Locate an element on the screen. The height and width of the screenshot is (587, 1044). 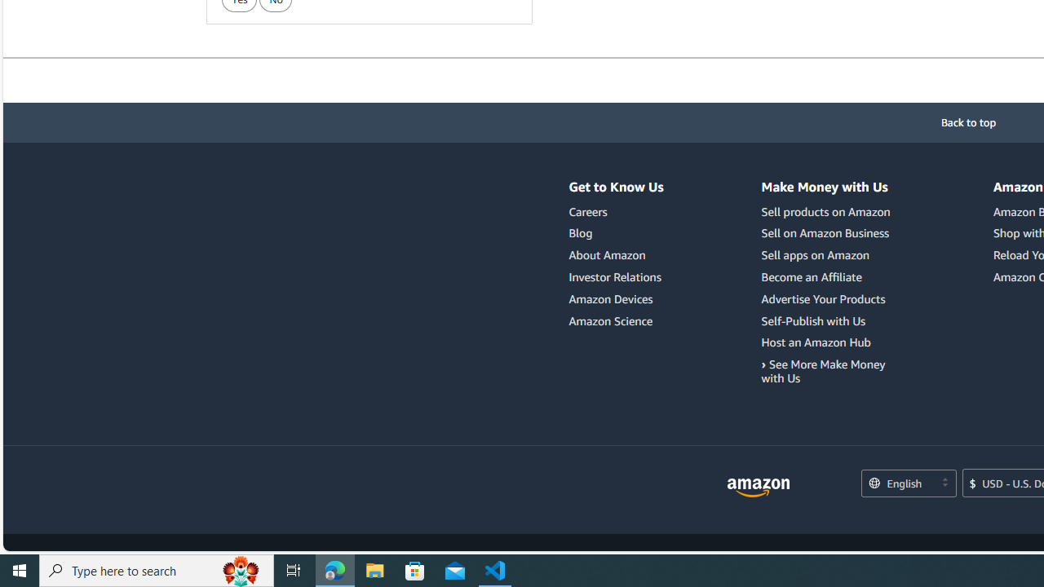
Self-Publish with Us is located at coordinates (829, 321).